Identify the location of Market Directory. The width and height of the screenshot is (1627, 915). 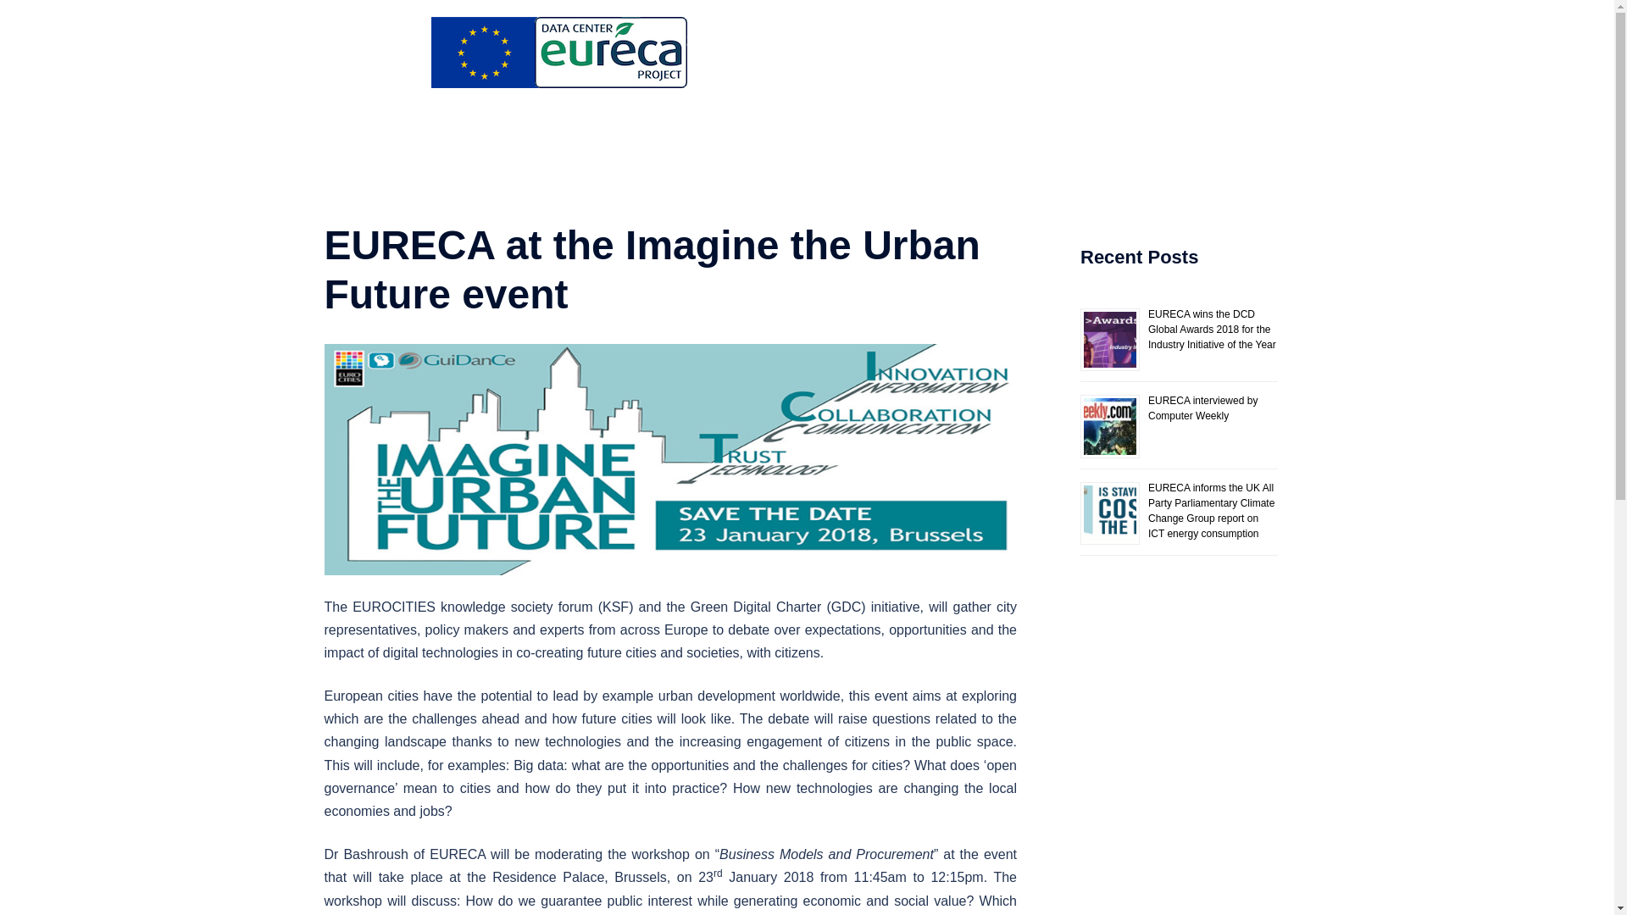
(1124, 54).